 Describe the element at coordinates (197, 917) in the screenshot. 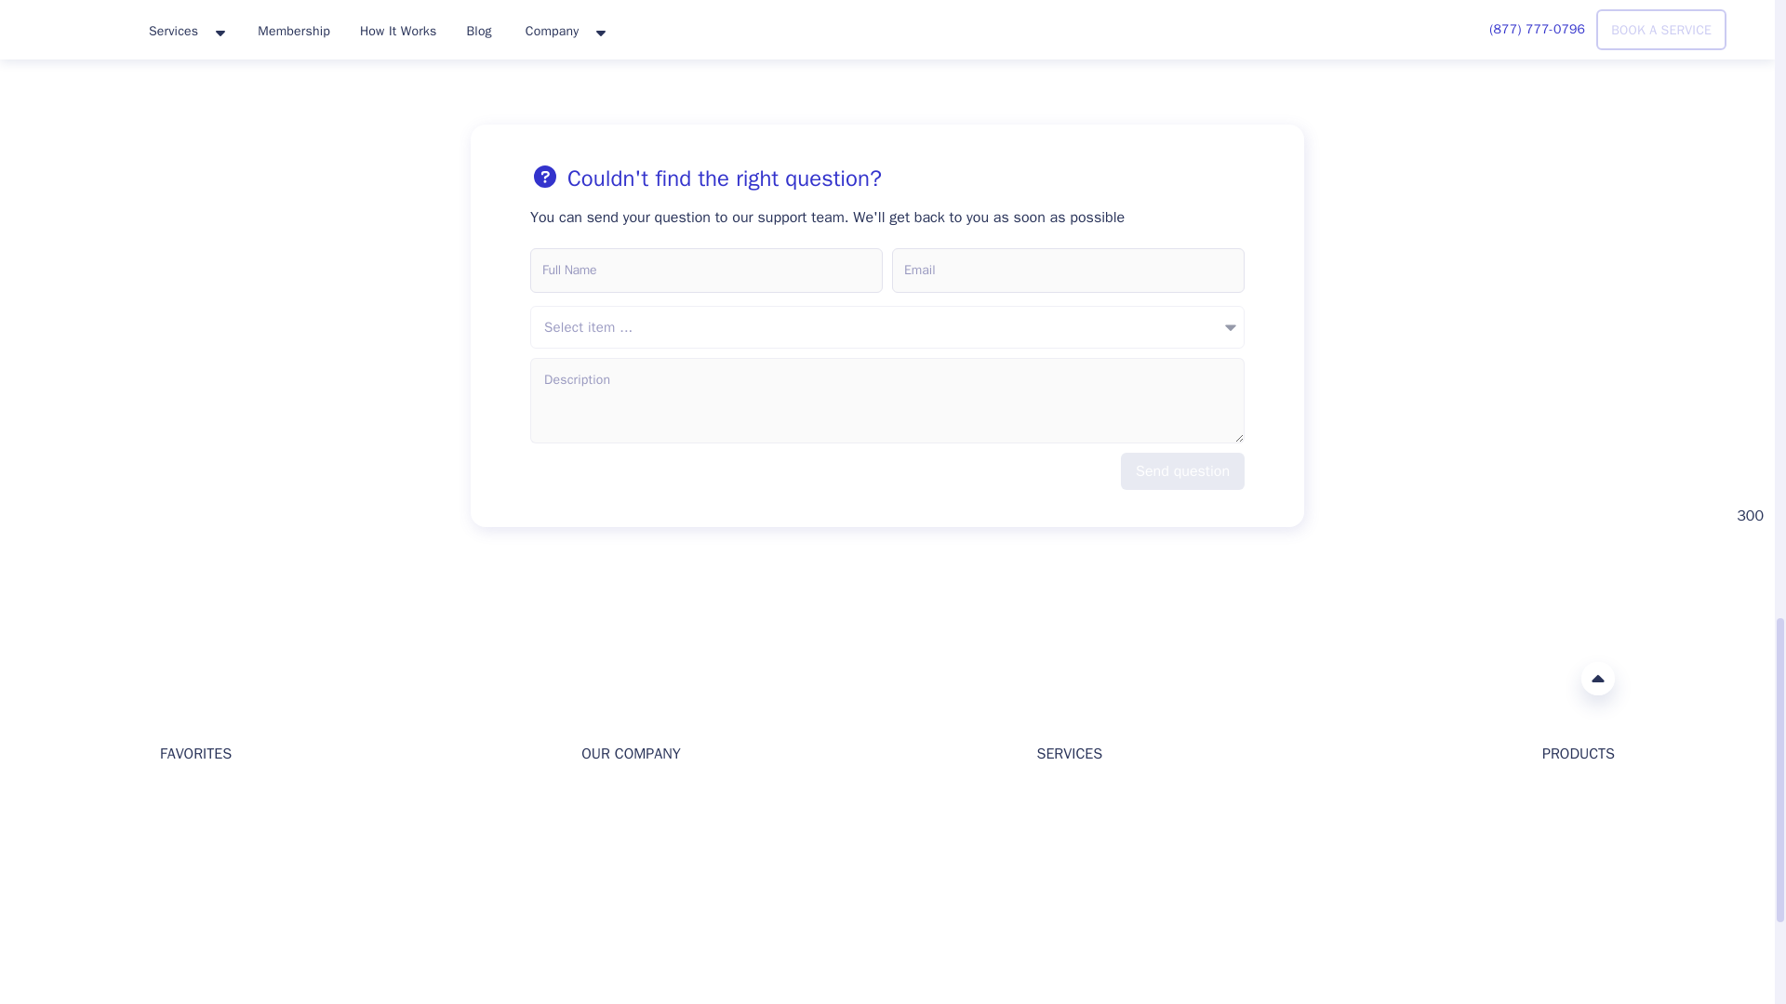

I see `Membership` at that location.